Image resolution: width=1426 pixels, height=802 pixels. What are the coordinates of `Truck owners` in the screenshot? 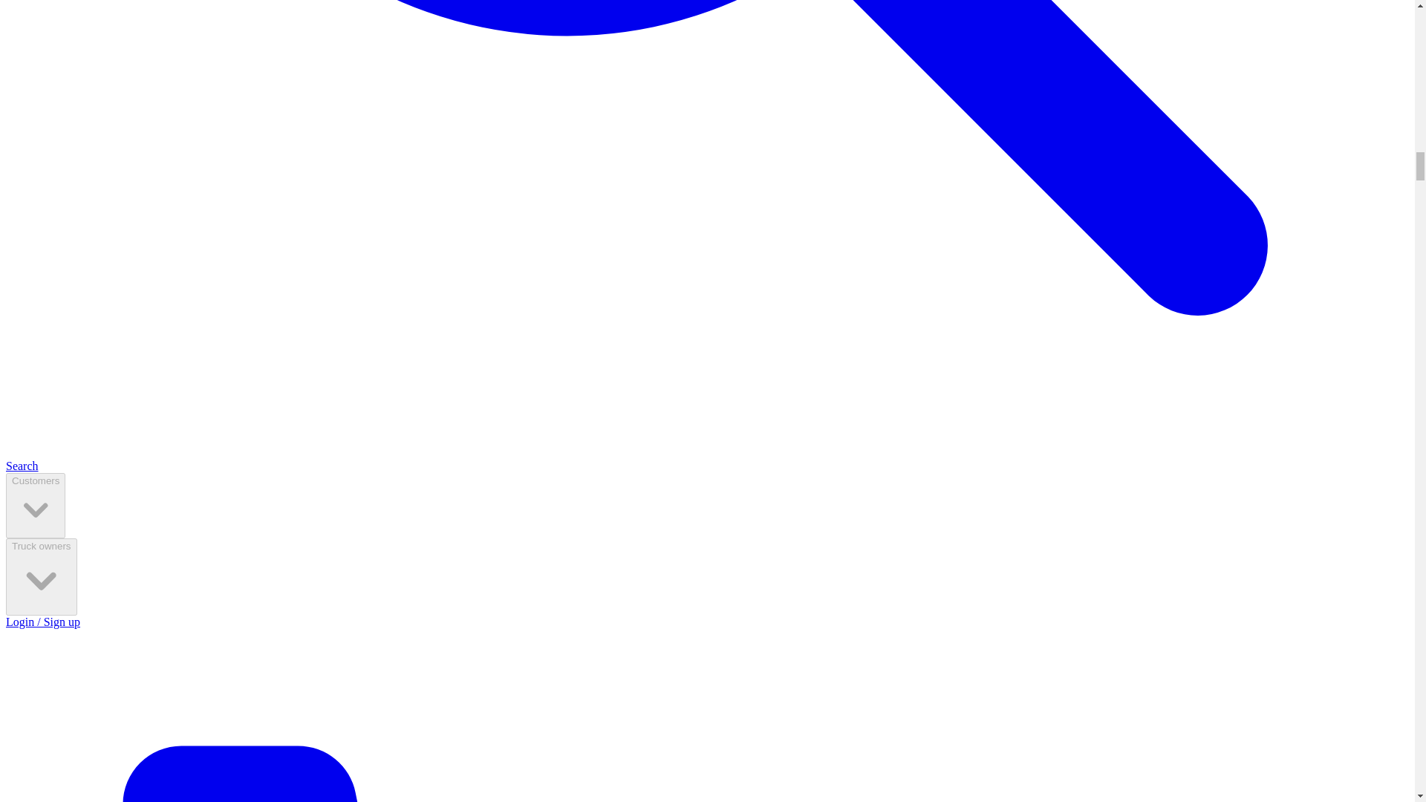 It's located at (41, 576).